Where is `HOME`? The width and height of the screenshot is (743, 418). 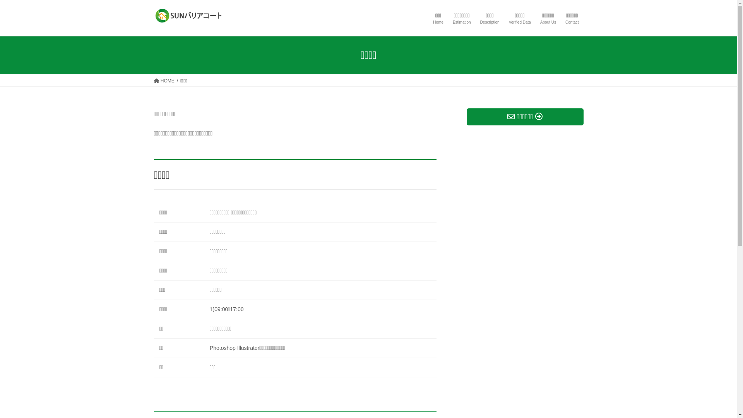
HOME is located at coordinates (164, 81).